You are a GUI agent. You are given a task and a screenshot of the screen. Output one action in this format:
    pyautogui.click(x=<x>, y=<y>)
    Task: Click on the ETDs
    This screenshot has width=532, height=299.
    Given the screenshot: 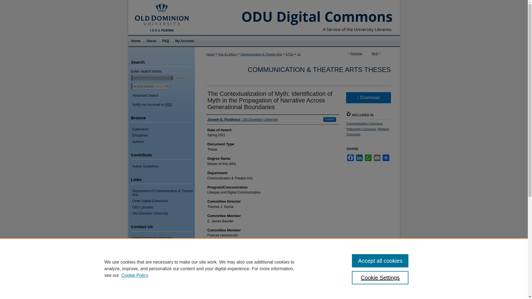 What is the action you would take?
    pyautogui.click(x=290, y=54)
    